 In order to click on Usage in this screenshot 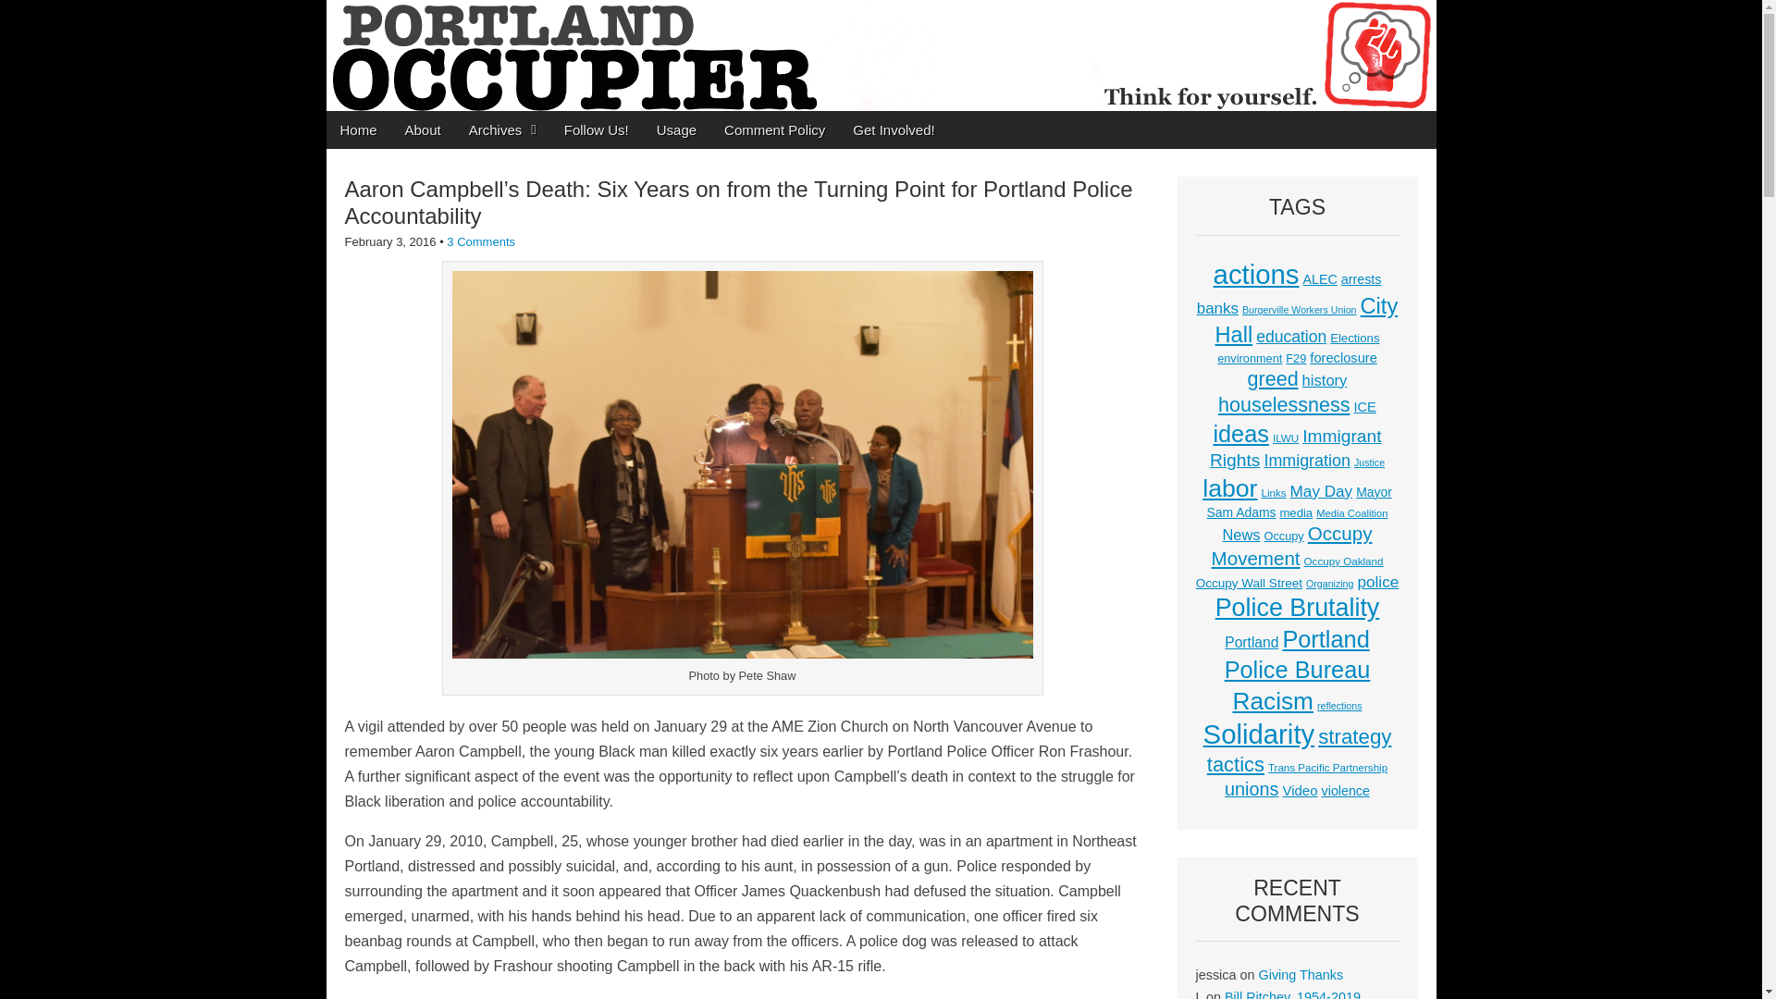, I will do `click(677, 129)`.